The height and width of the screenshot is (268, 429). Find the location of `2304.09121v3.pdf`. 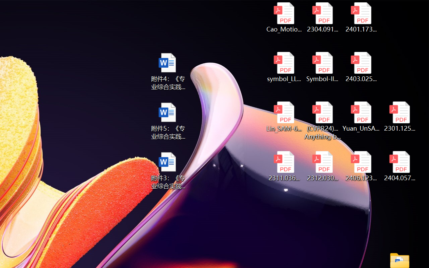

2304.09121v3.pdf is located at coordinates (322, 17).